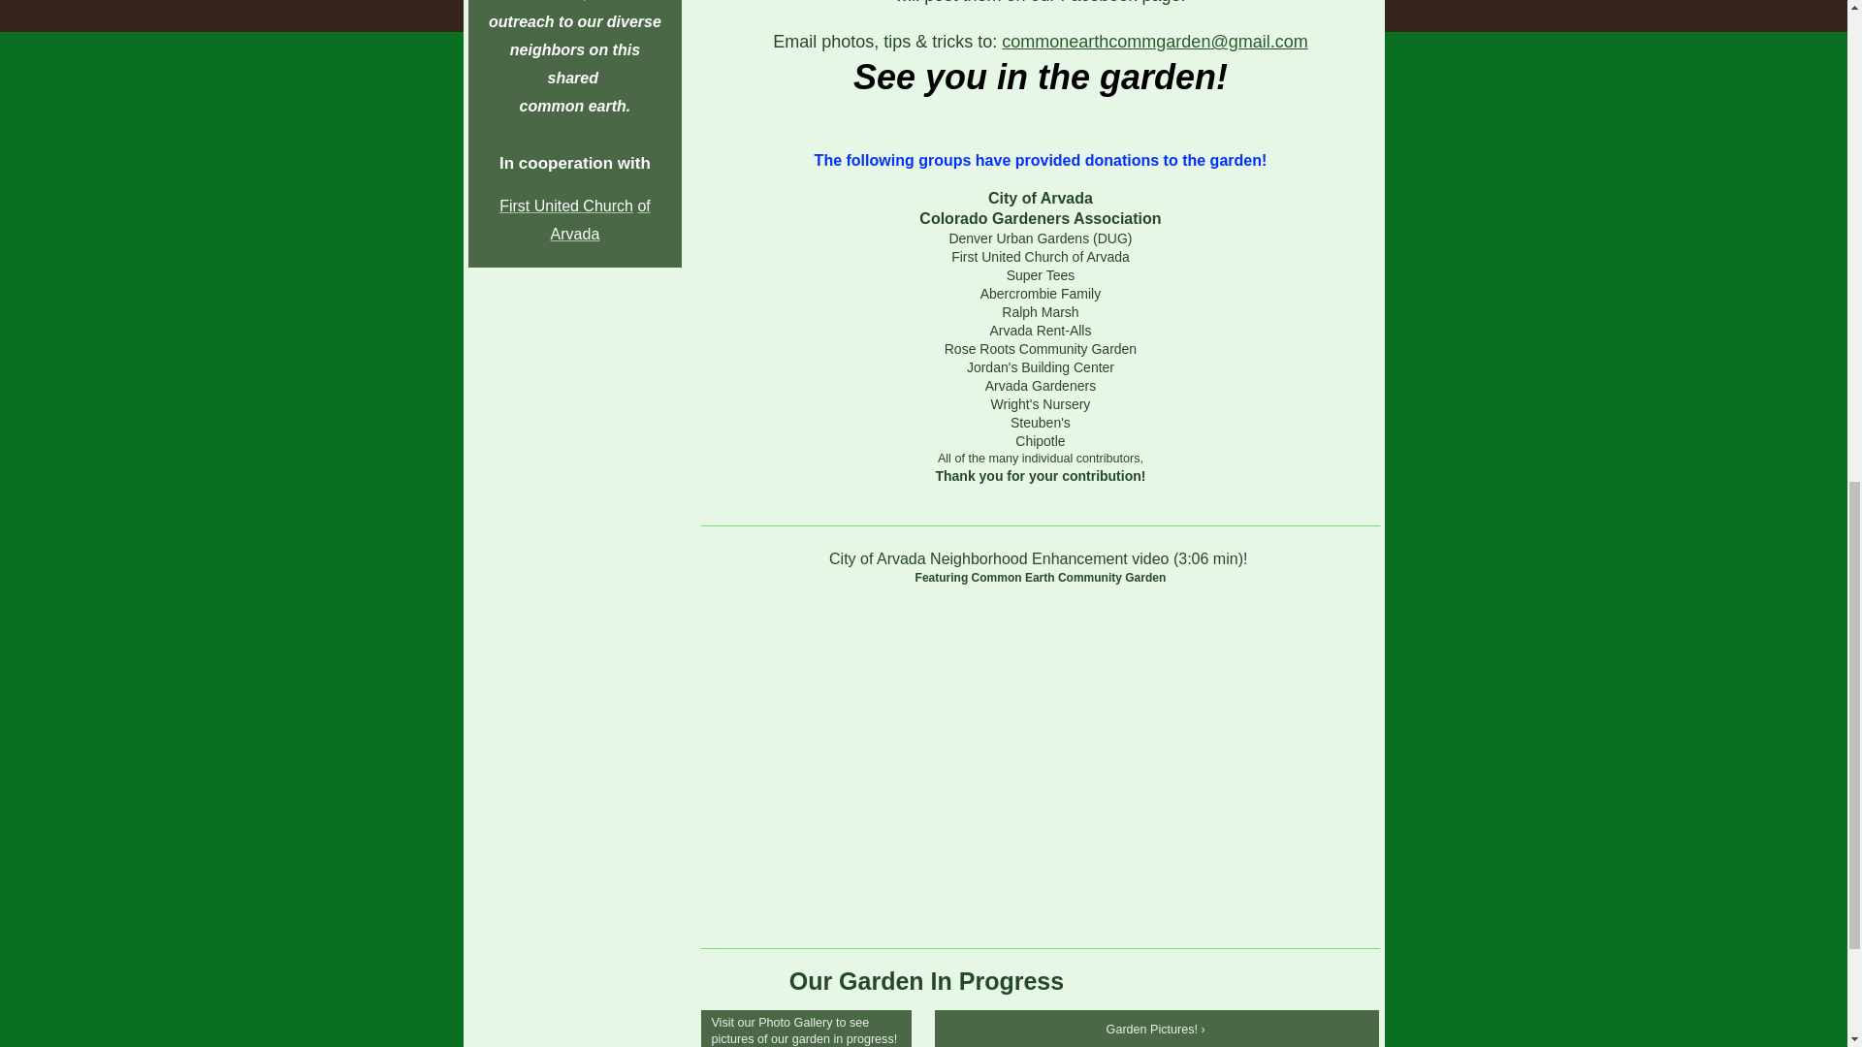 This screenshot has height=1047, width=1862. Describe the element at coordinates (1157, 1030) in the screenshot. I see `Garden Pictures!` at that location.